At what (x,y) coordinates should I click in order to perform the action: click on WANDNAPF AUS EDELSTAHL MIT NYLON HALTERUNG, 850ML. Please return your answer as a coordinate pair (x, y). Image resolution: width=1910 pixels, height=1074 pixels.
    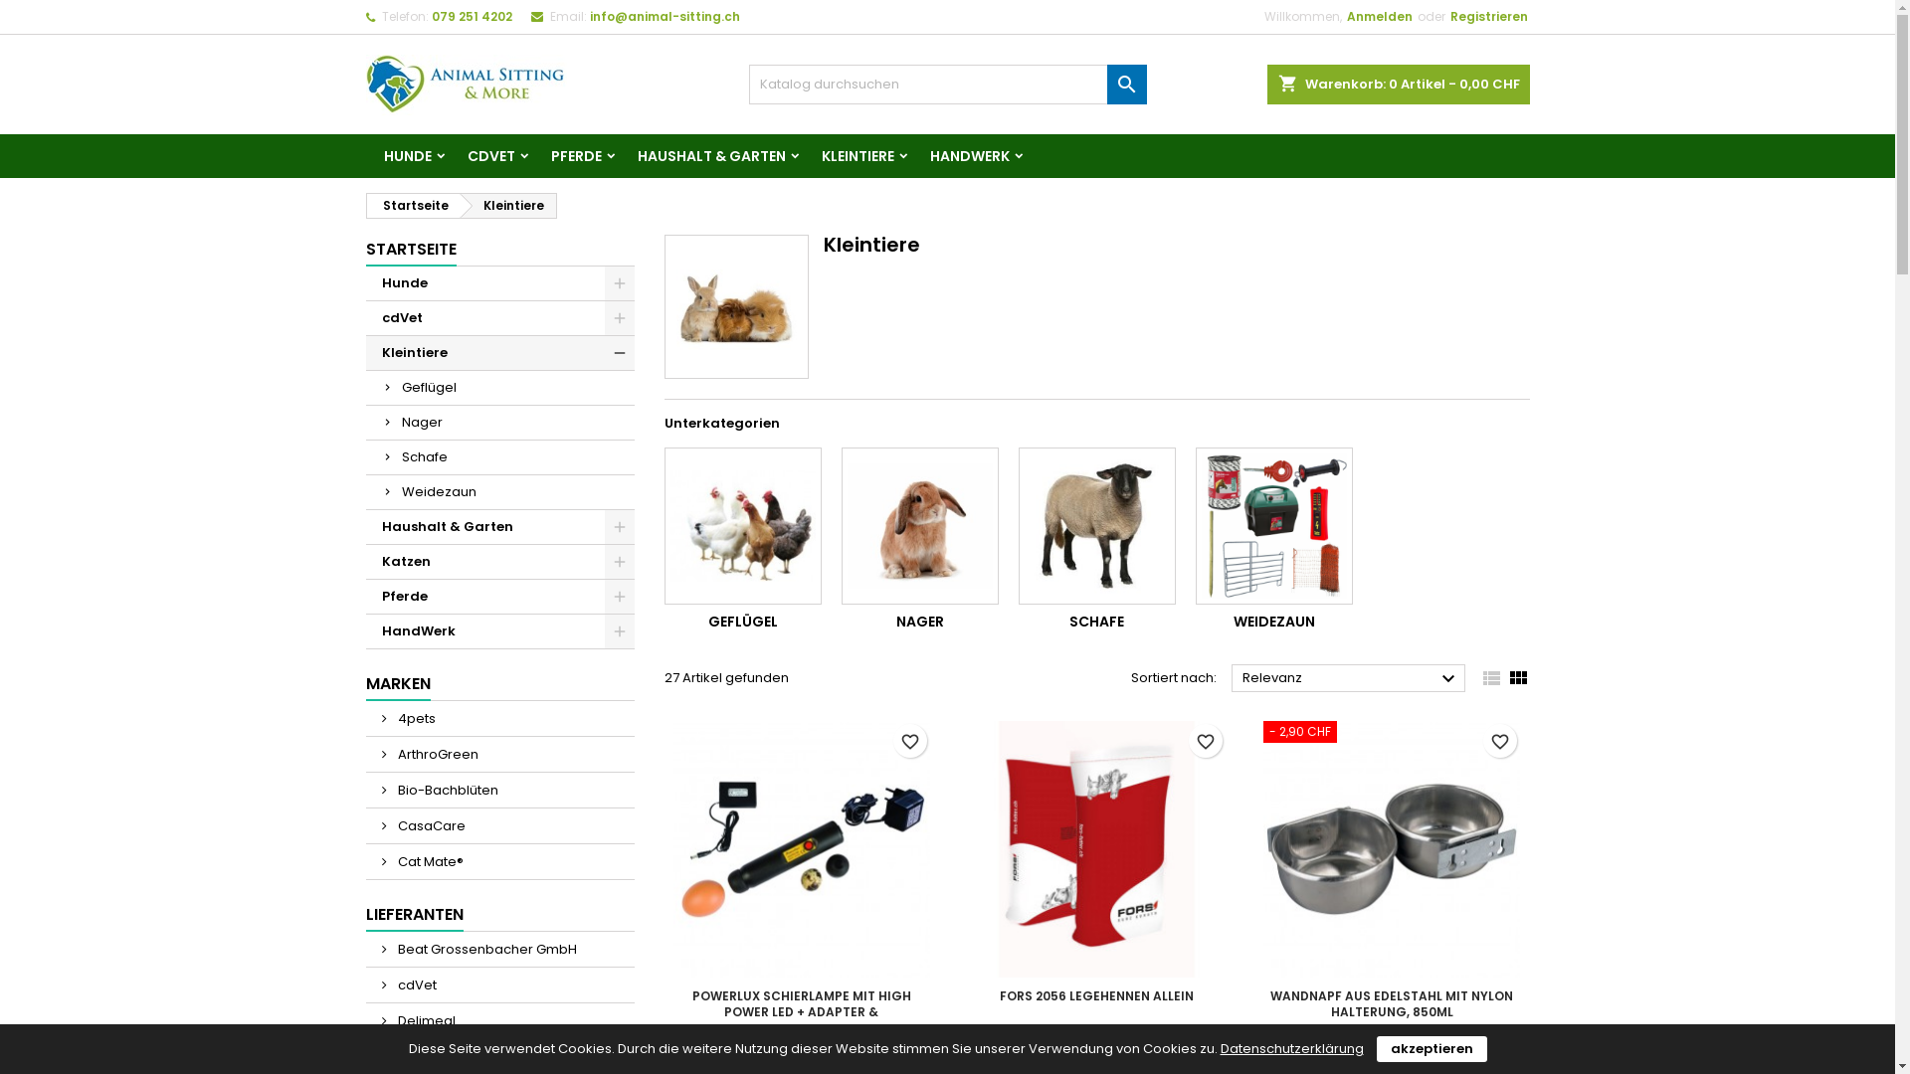
    Looking at the image, I should click on (1392, 1004).